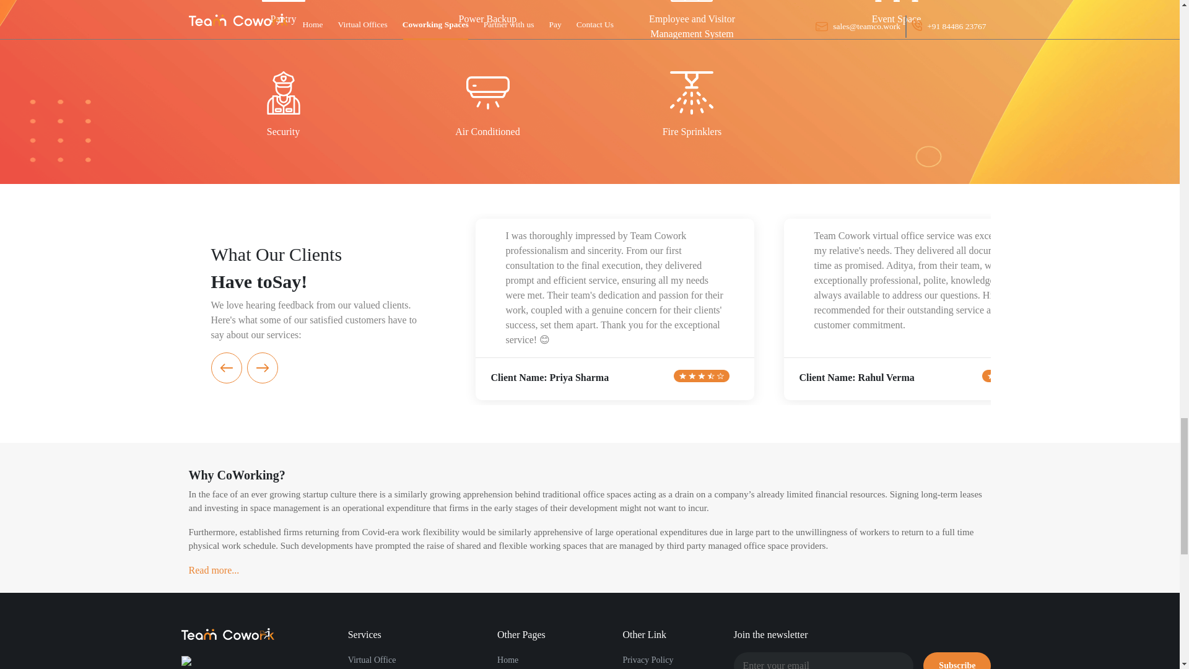 The height and width of the screenshot is (669, 1189). What do you see at coordinates (372, 660) in the screenshot?
I see `Virtual Office` at bounding box center [372, 660].